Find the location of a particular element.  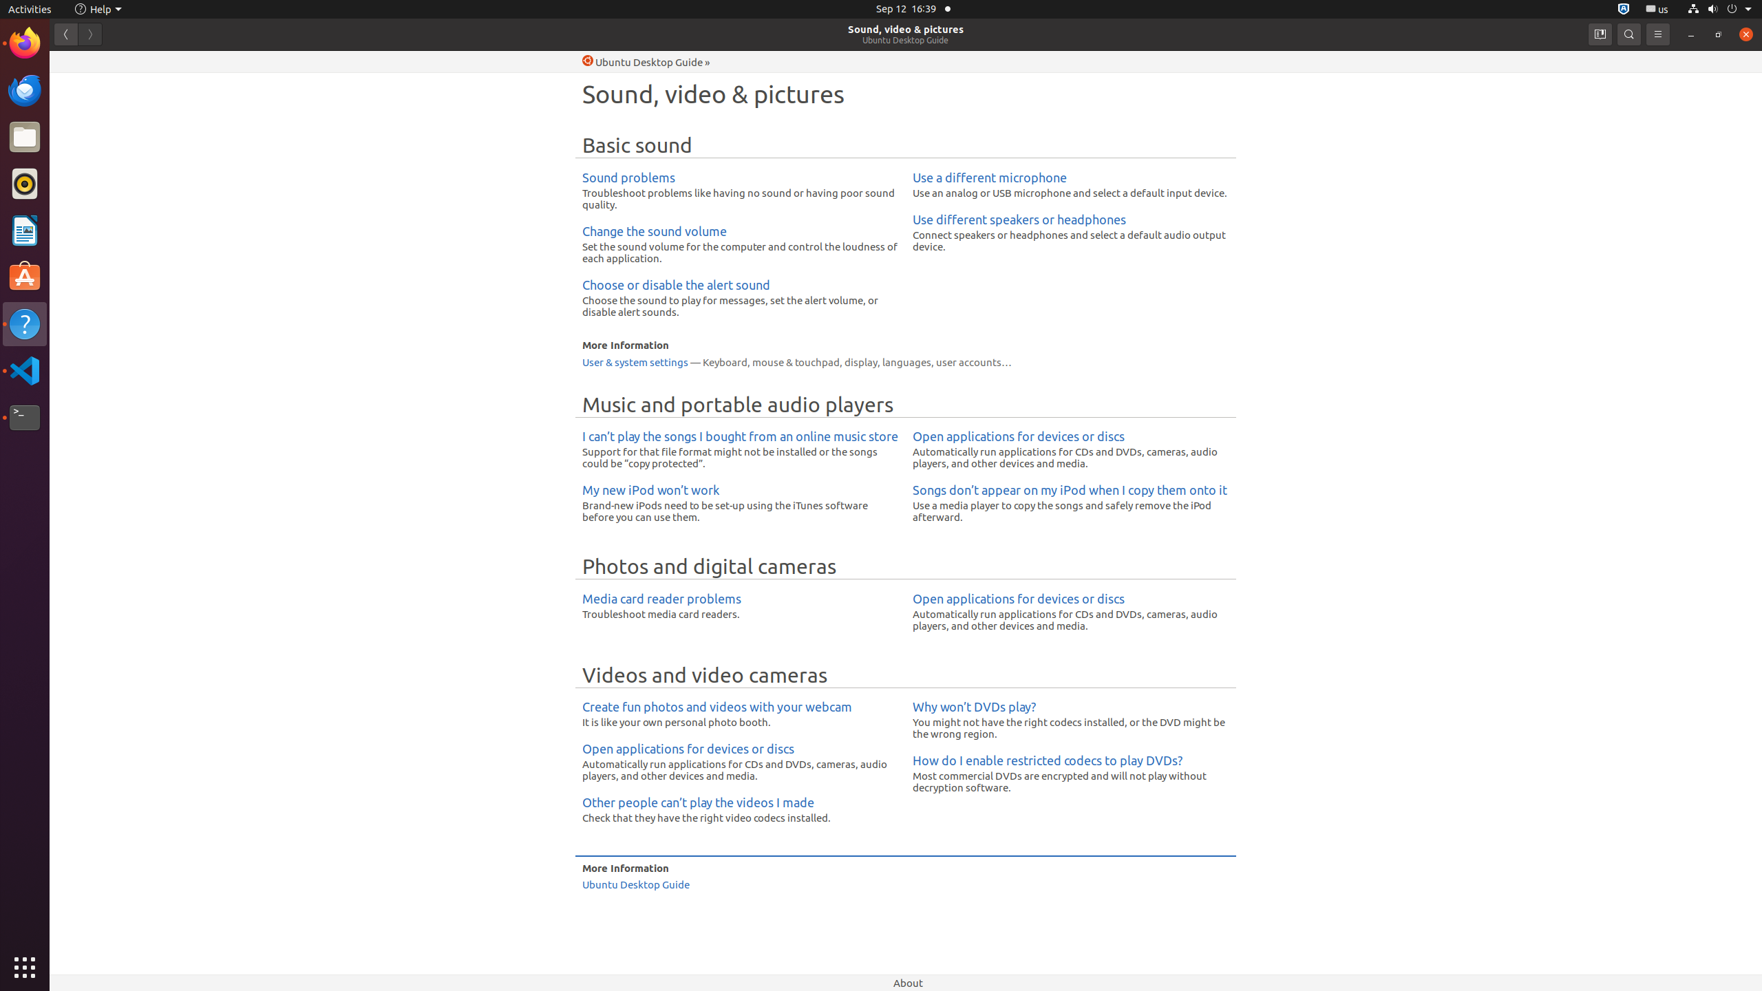

Create fun photos and videos with your webcam It is like your own personal photo booth. is located at coordinates (741, 714).